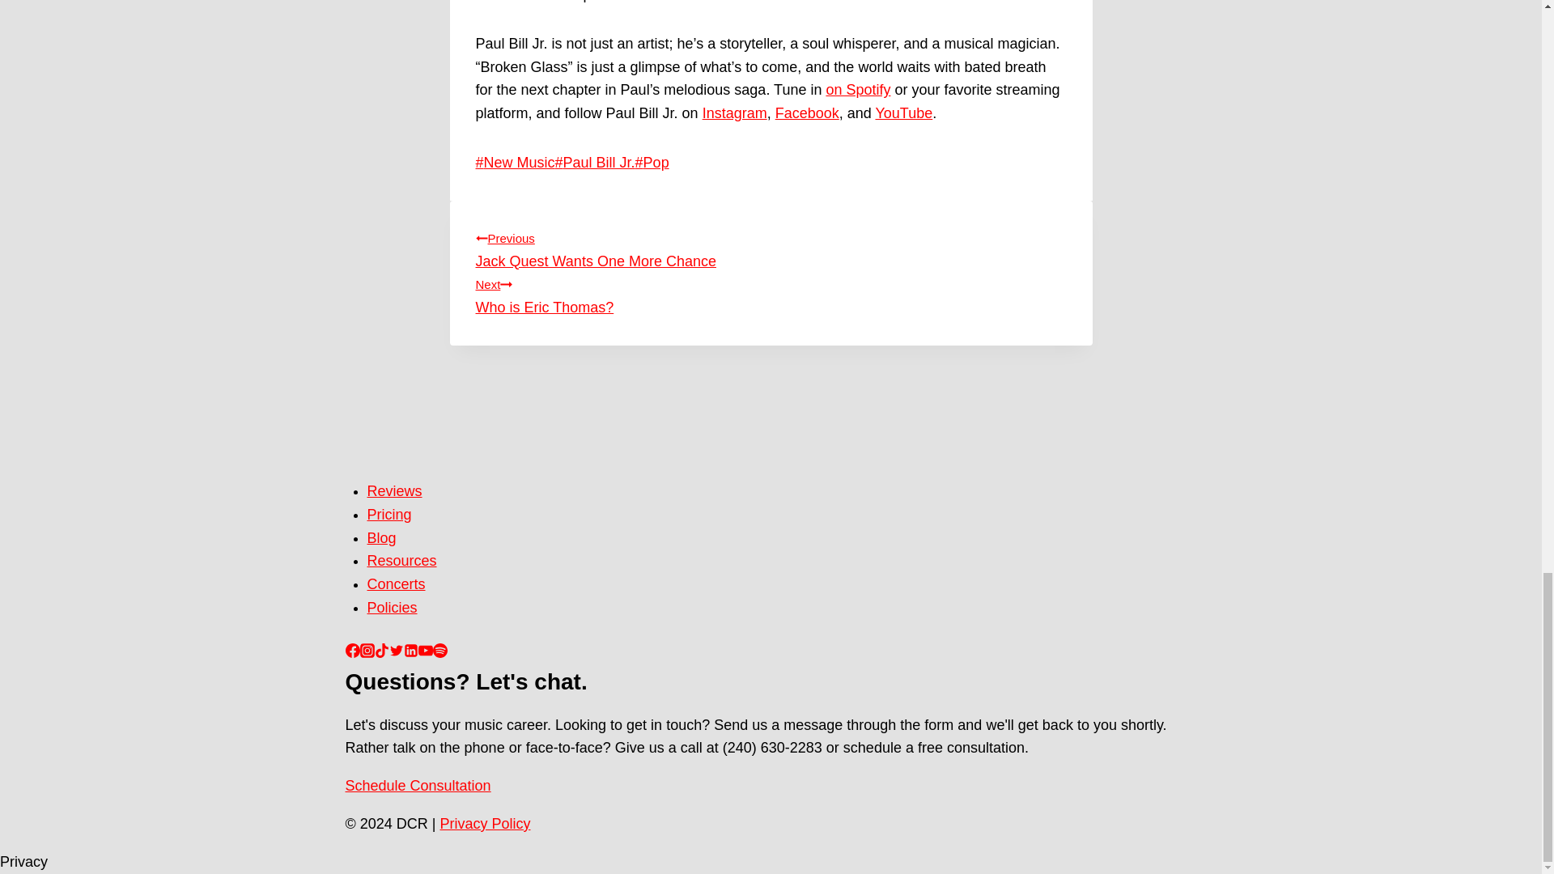 This screenshot has height=874, width=1554. Describe the element at coordinates (652, 162) in the screenshot. I see `Pop` at that location.